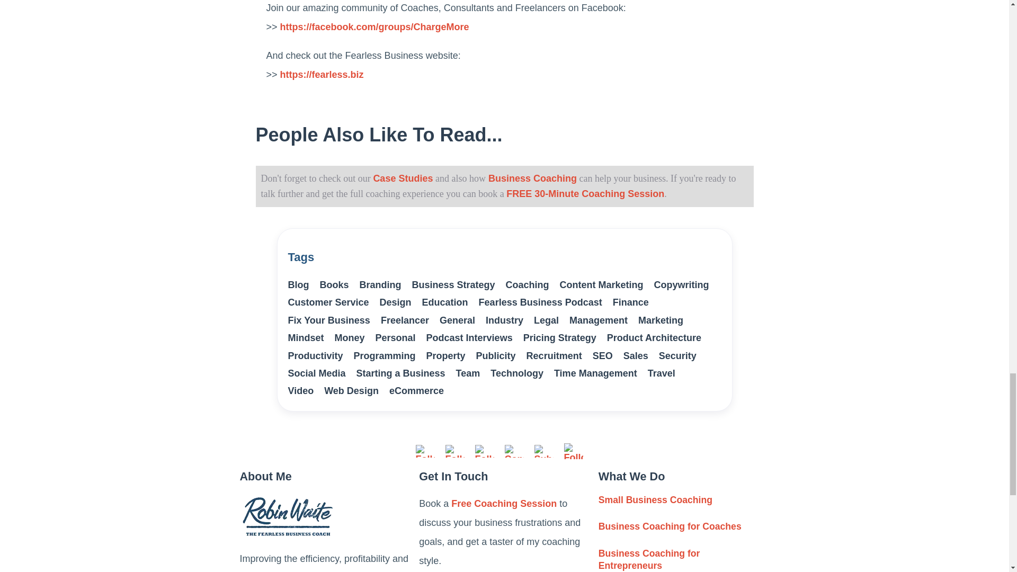 The width and height of the screenshot is (1017, 572). I want to click on FREE 30-Minute Coaching Session, so click(585, 194).